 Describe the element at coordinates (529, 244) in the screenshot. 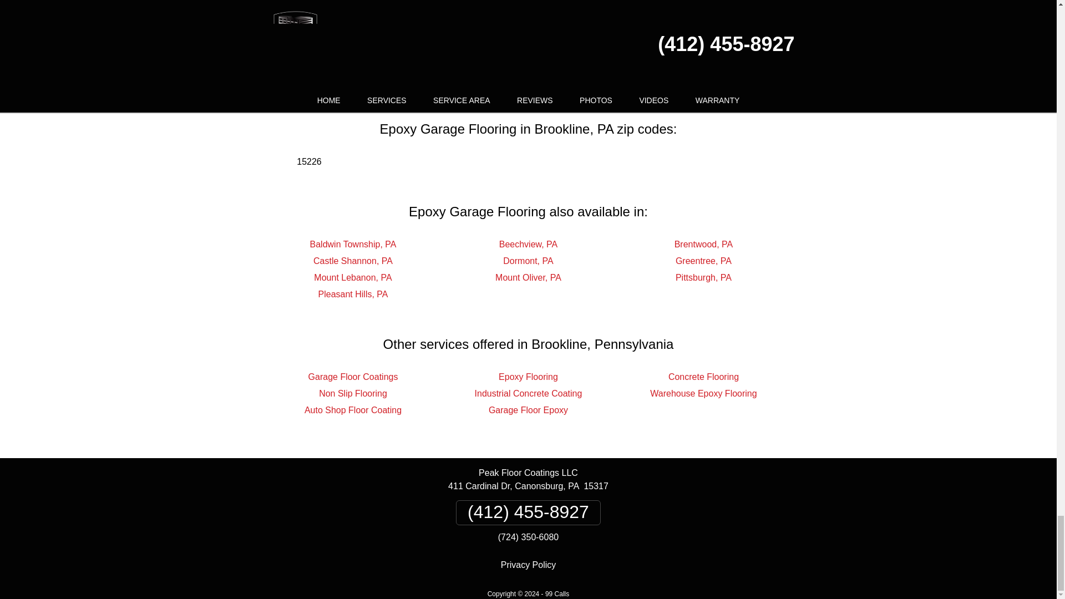

I see `Beechview, PA` at that location.